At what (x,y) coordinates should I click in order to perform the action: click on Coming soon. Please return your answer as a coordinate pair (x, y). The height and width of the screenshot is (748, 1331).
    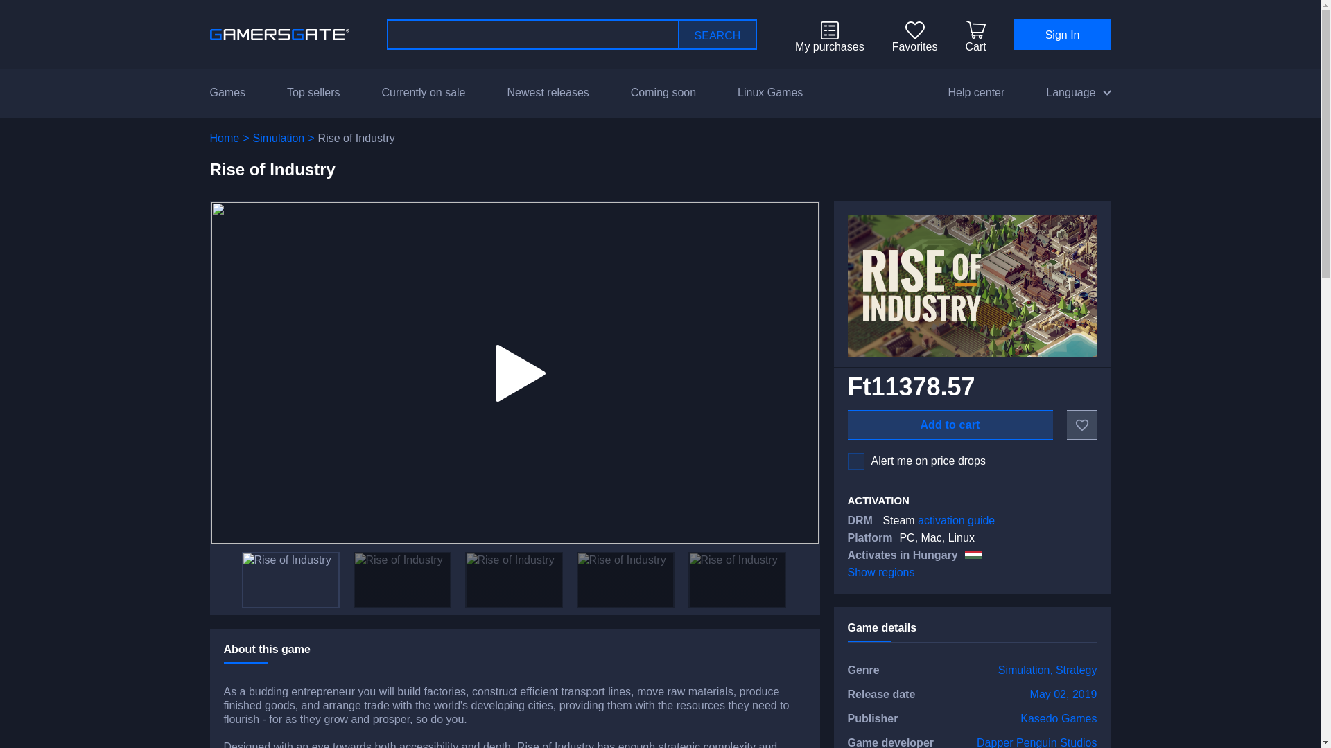
    Looking at the image, I should click on (663, 93).